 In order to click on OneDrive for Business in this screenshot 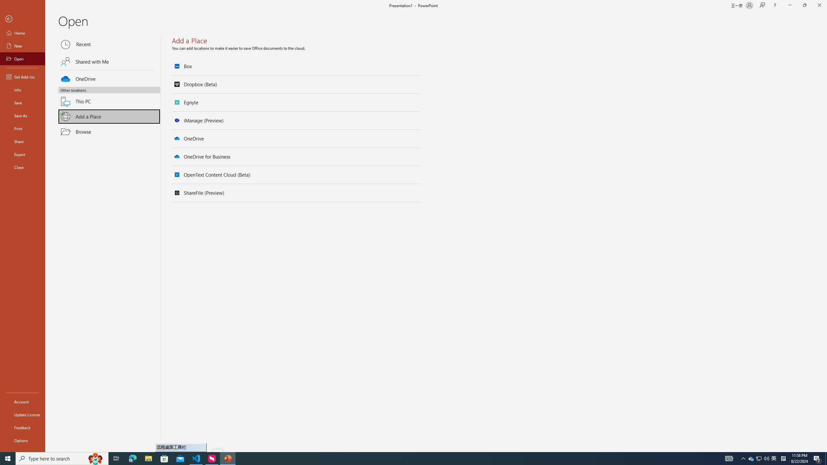, I will do `click(297, 157)`.